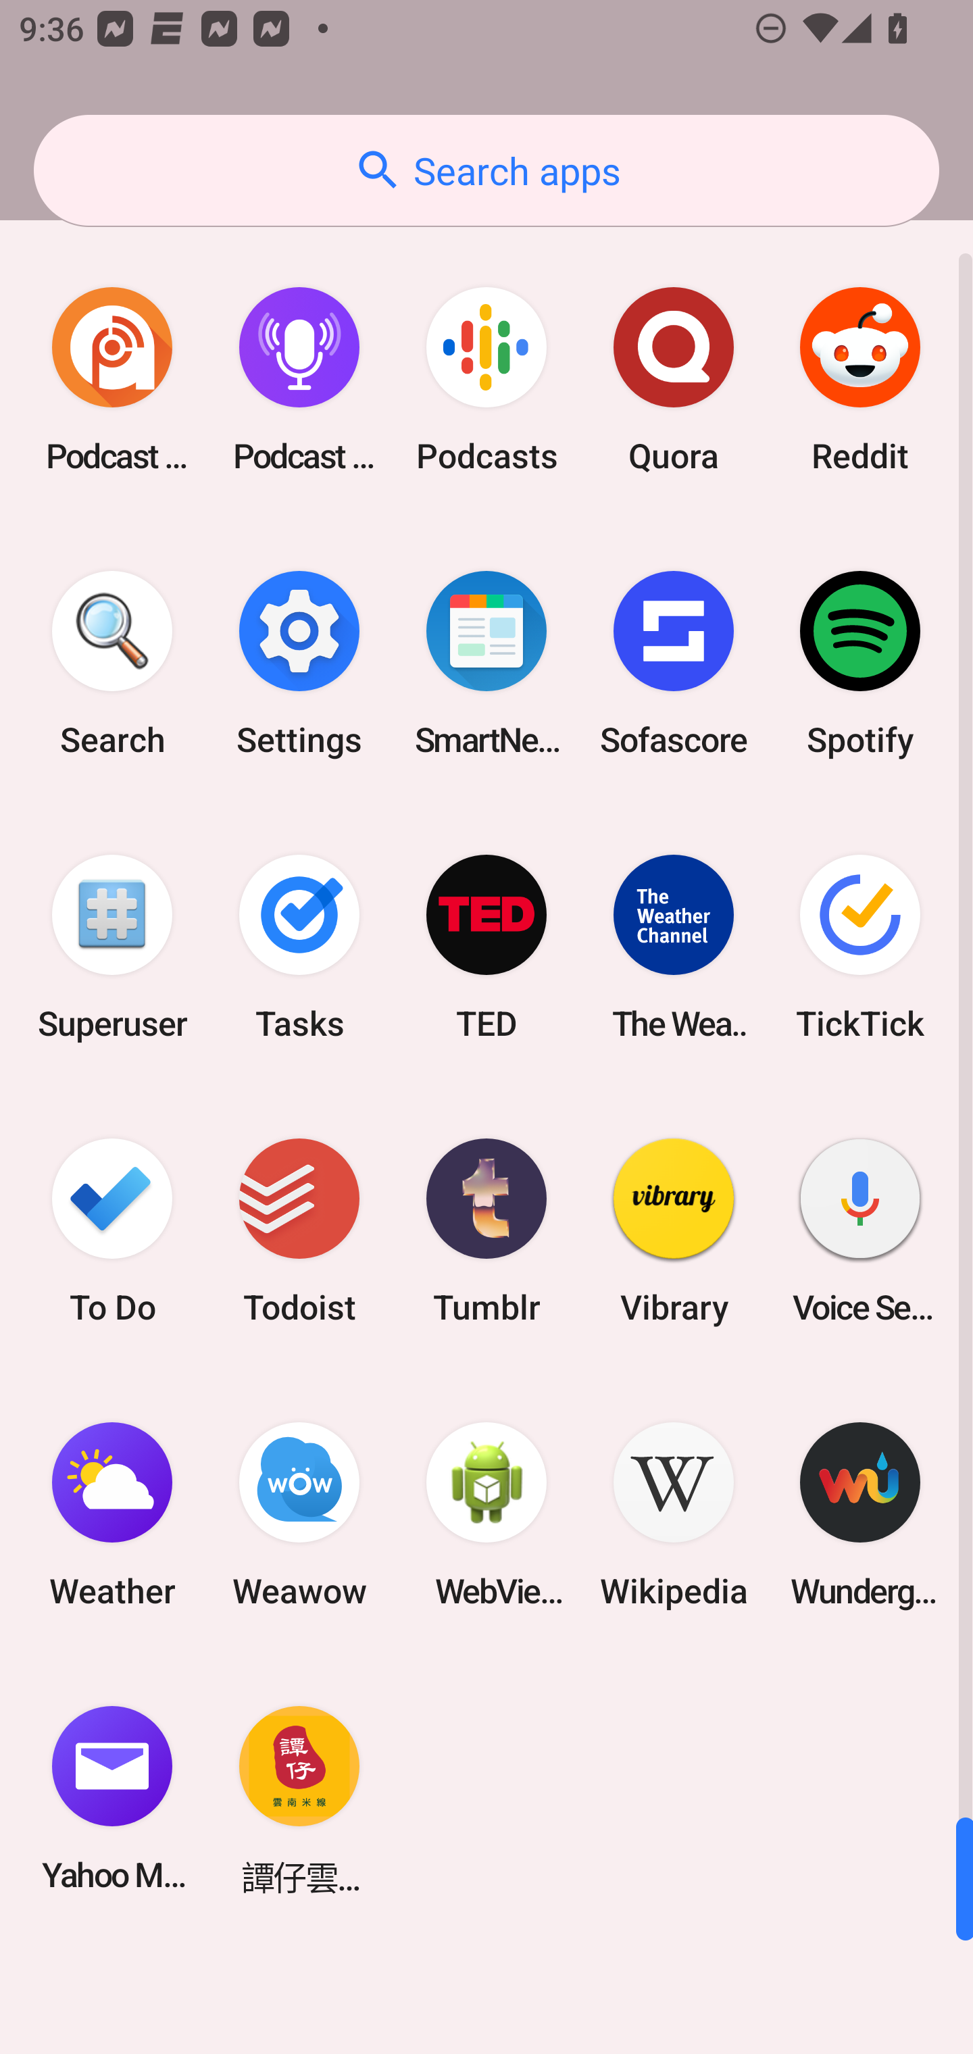 The width and height of the screenshot is (973, 2054). I want to click on Yahoo Mail, so click(112, 1799).